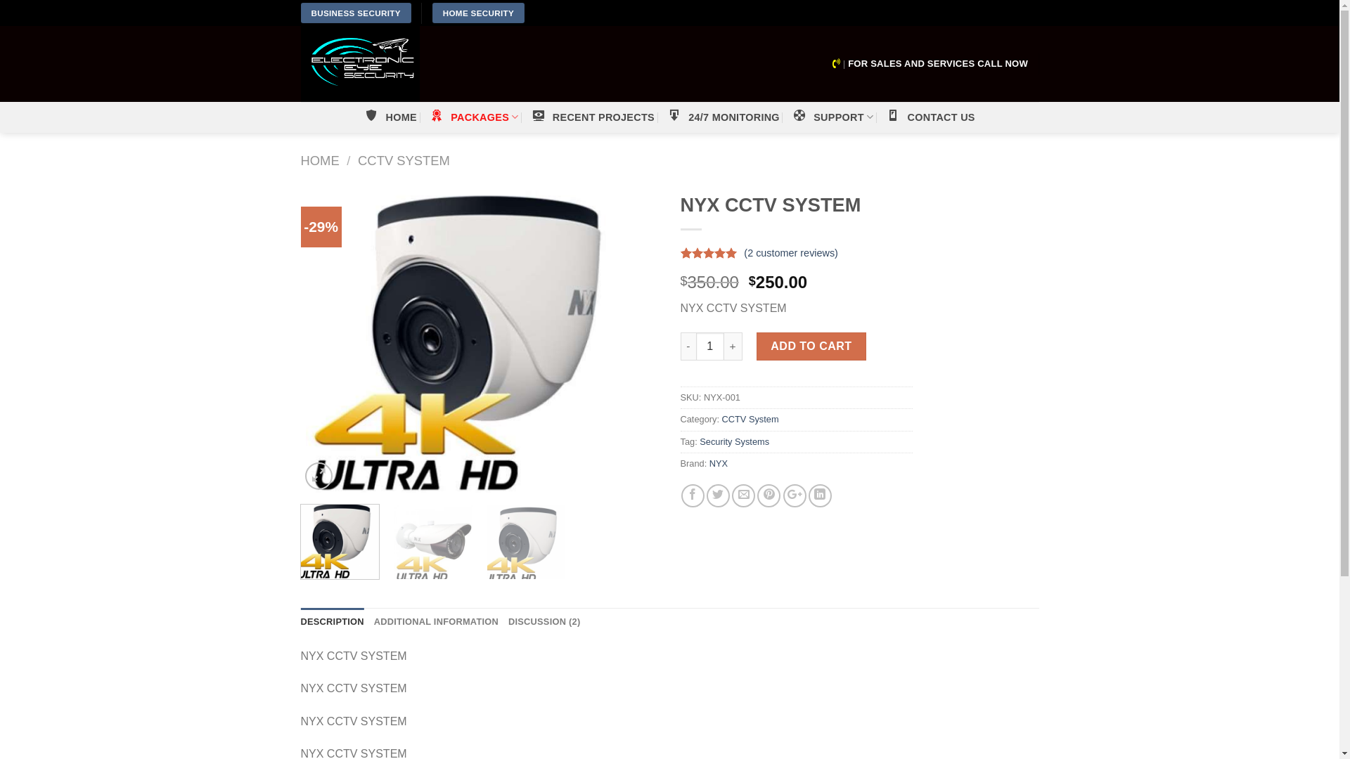  Describe the element at coordinates (480, 339) in the screenshot. I see `SNAG-0017` at that location.